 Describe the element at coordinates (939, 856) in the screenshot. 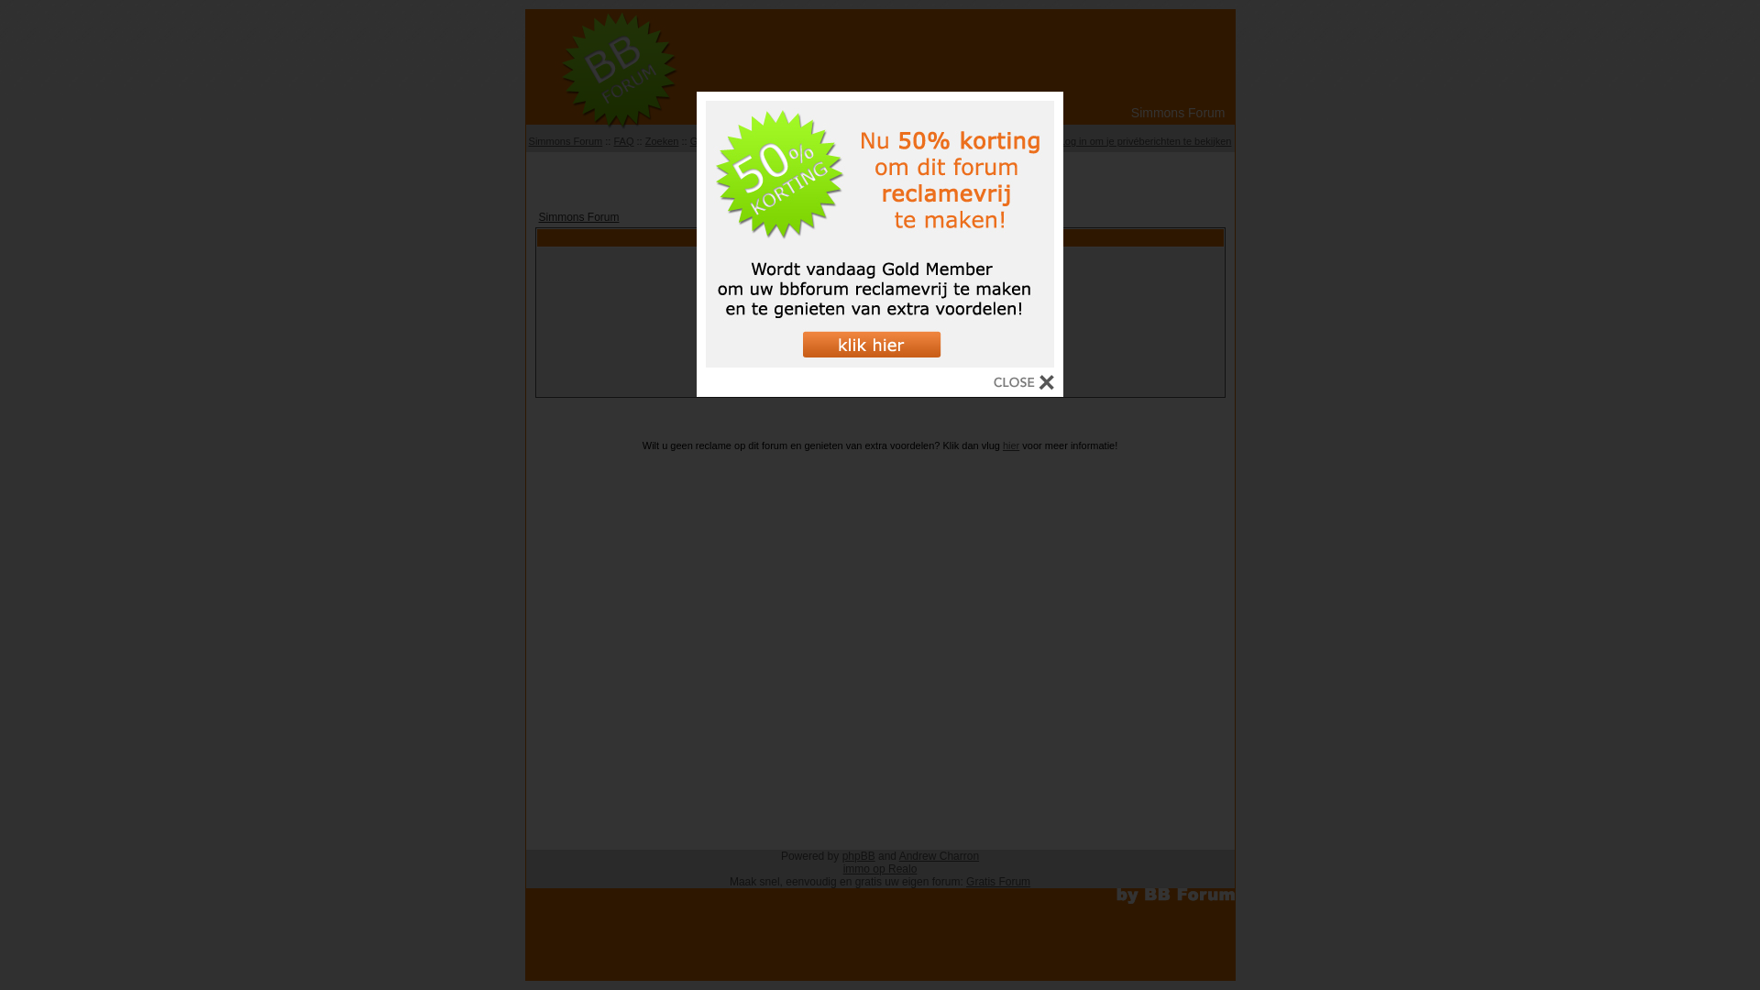

I see `Andrew Charron` at that location.